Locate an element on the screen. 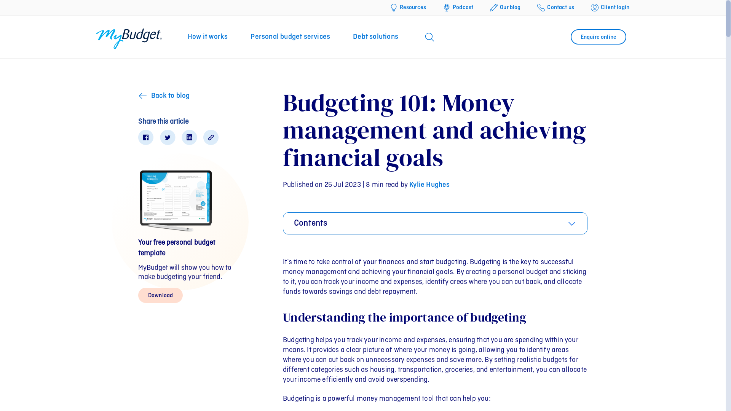 This screenshot has width=731, height=411. Podcast is located at coordinates (458, 8).